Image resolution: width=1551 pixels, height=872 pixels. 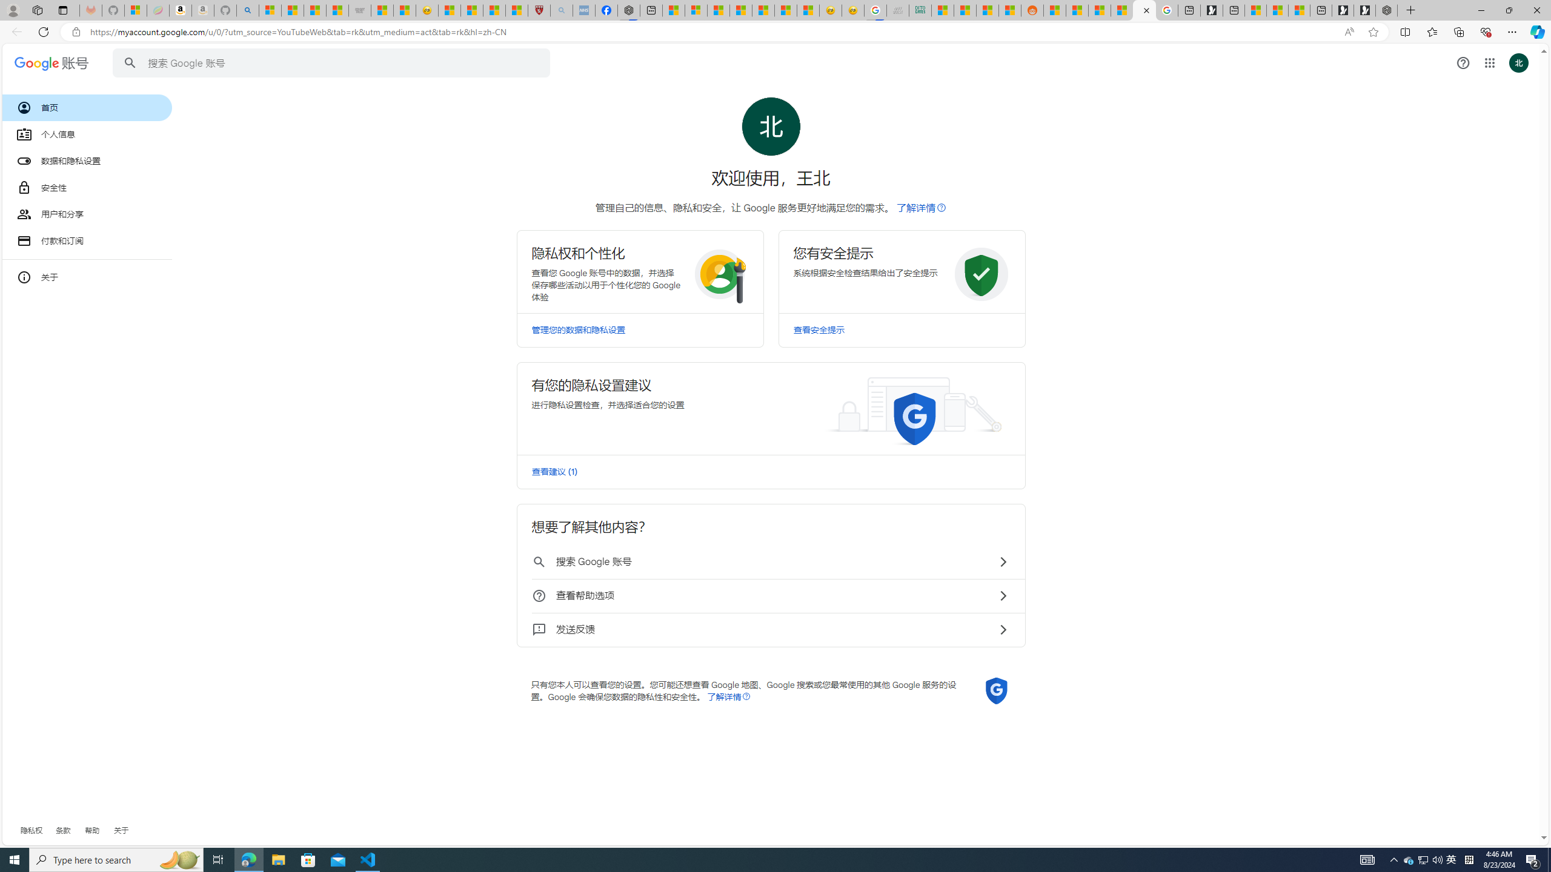 What do you see at coordinates (517, 10) in the screenshot?
I see `12 Popular Science Lies that Must be Corrected` at bounding box center [517, 10].